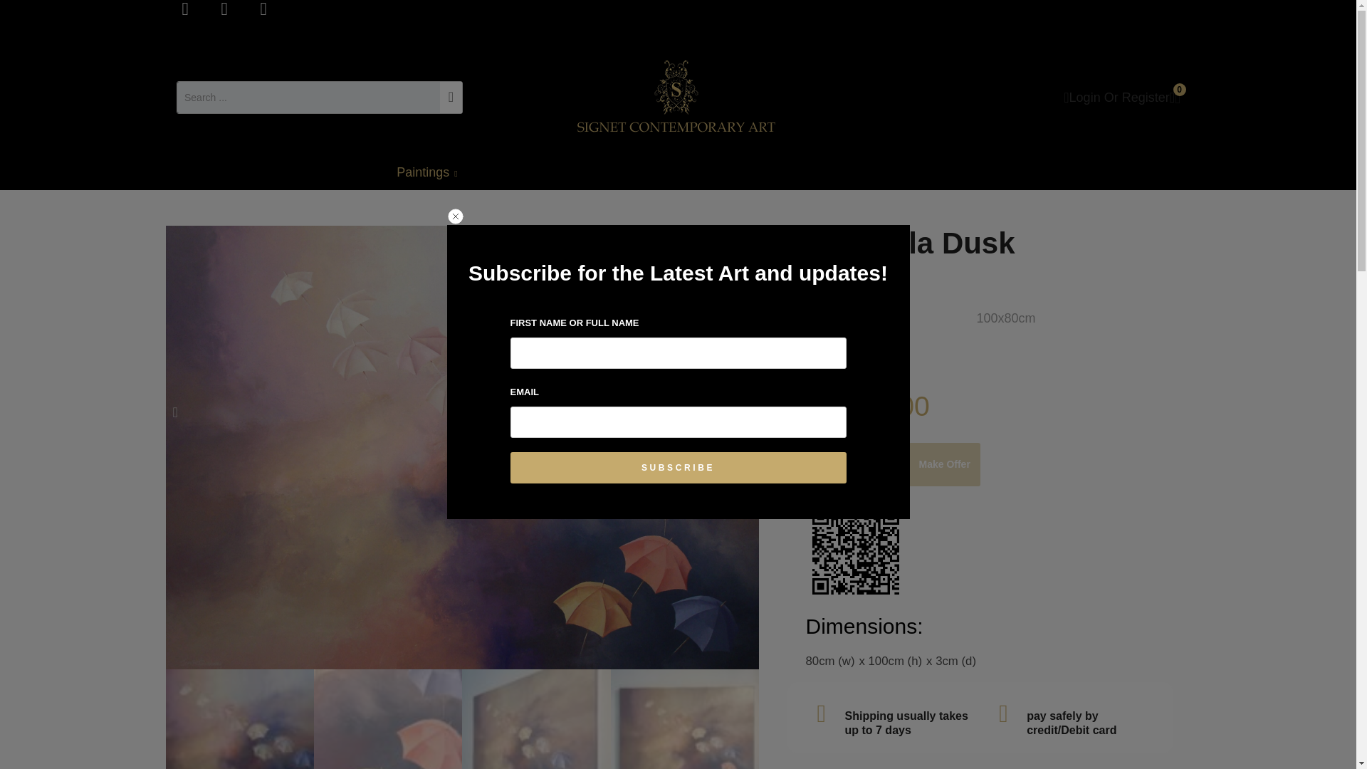 This screenshot has width=1367, height=769. What do you see at coordinates (678, 468) in the screenshot?
I see `Subscribe` at bounding box center [678, 468].